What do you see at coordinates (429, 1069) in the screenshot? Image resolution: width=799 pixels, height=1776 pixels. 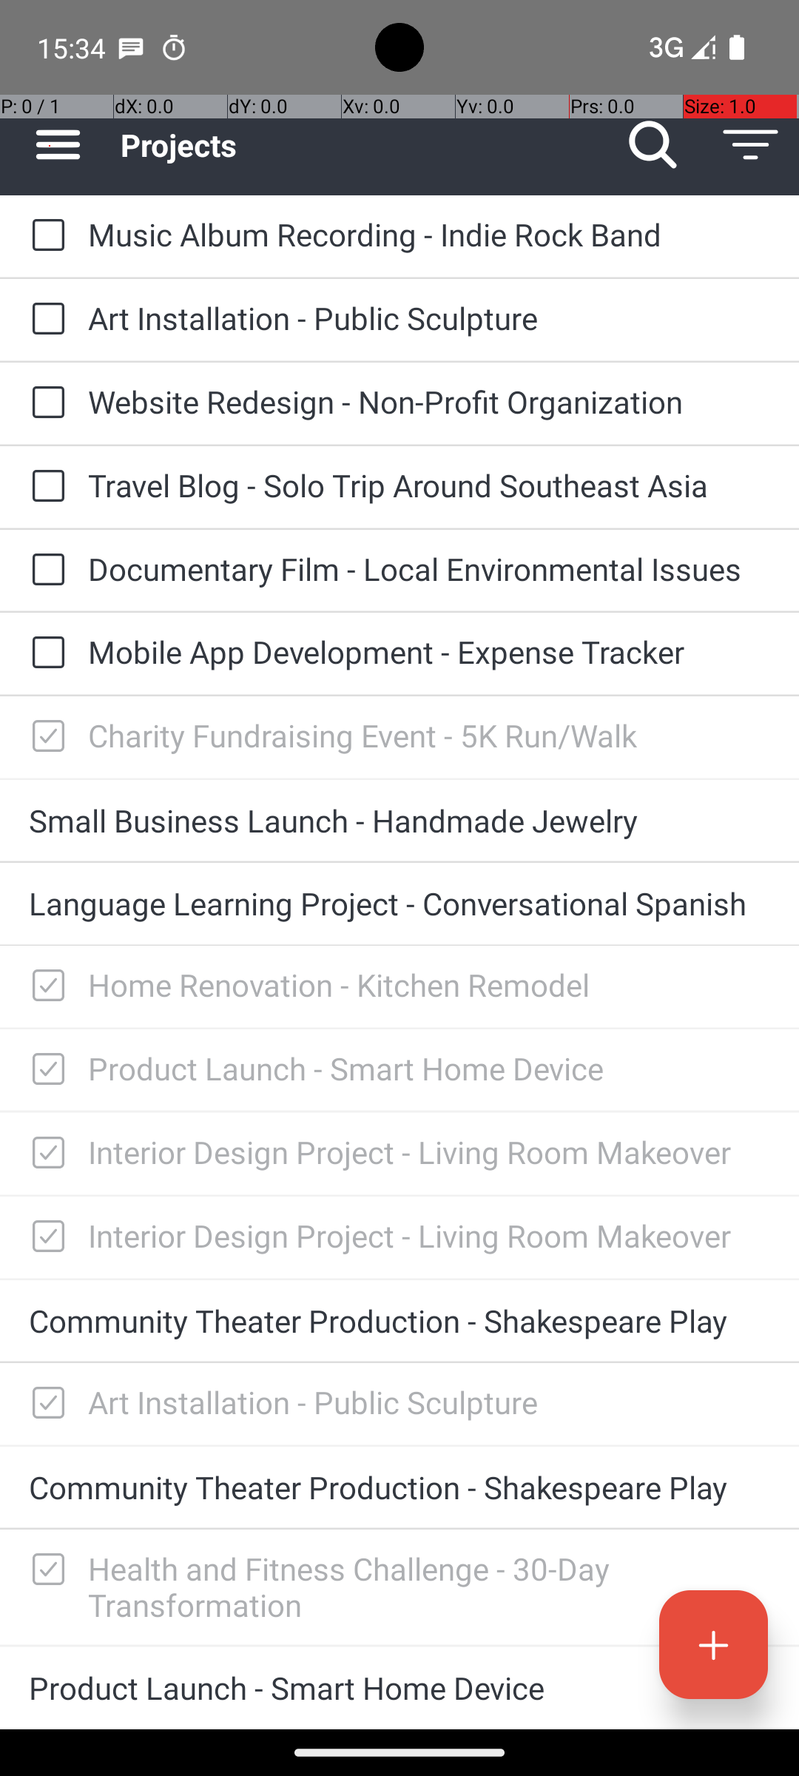 I see `Product Launch - Smart Home Device` at bounding box center [429, 1069].